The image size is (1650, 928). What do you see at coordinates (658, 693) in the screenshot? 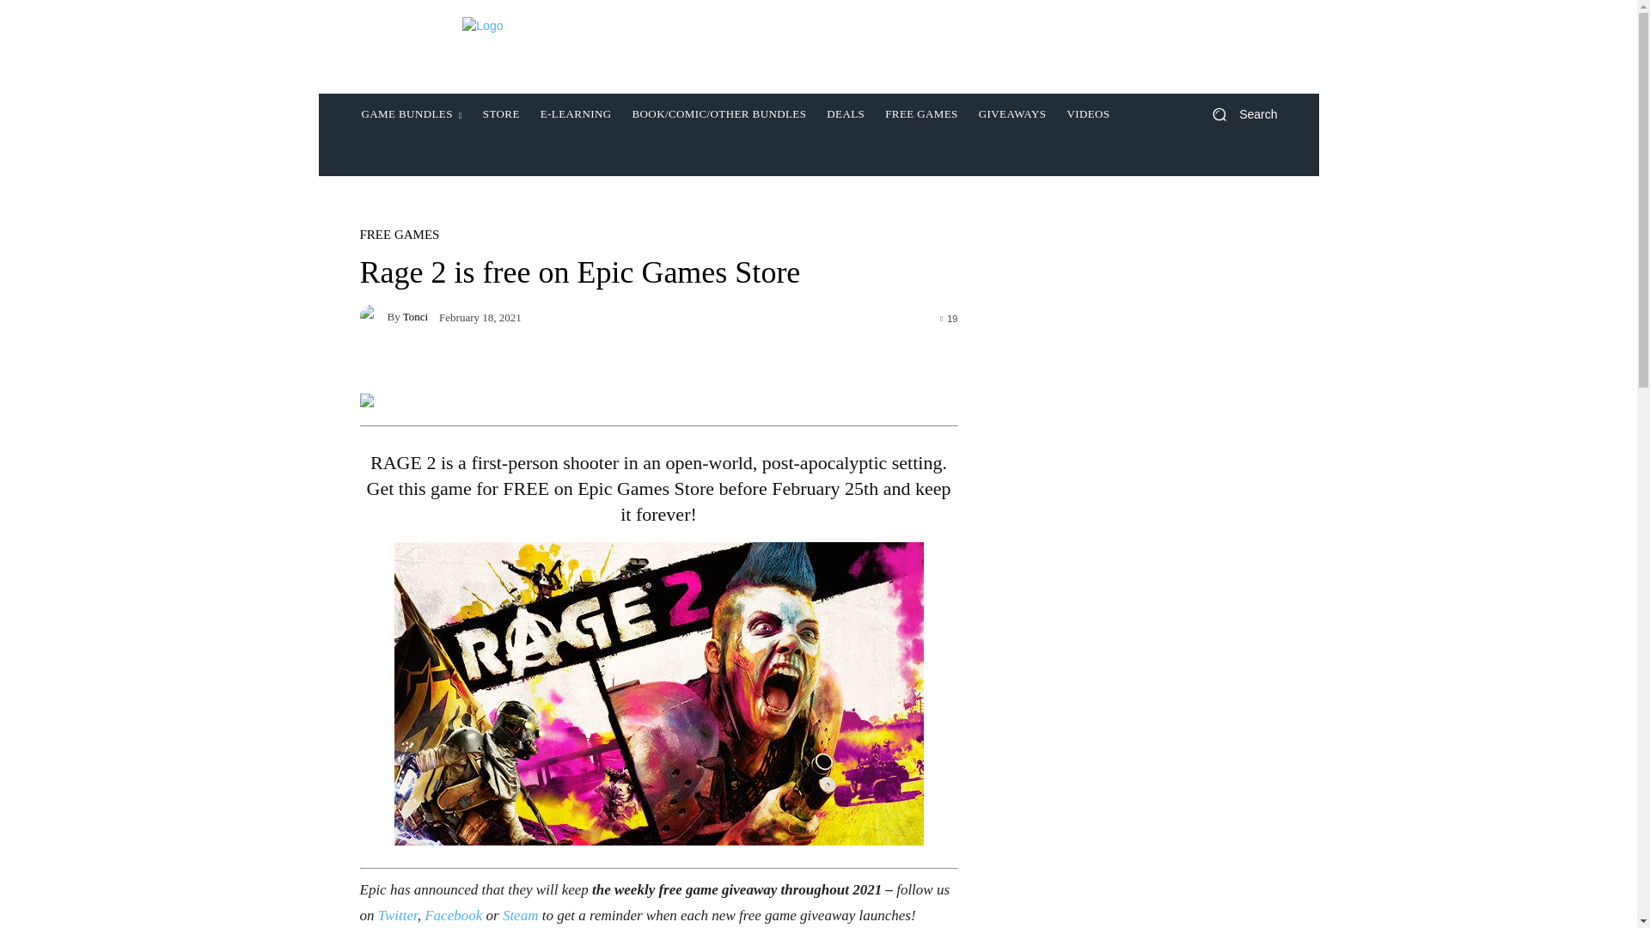
I see `Rage 2 is free on Epic Games Store 1` at bounding box center [658, 693].